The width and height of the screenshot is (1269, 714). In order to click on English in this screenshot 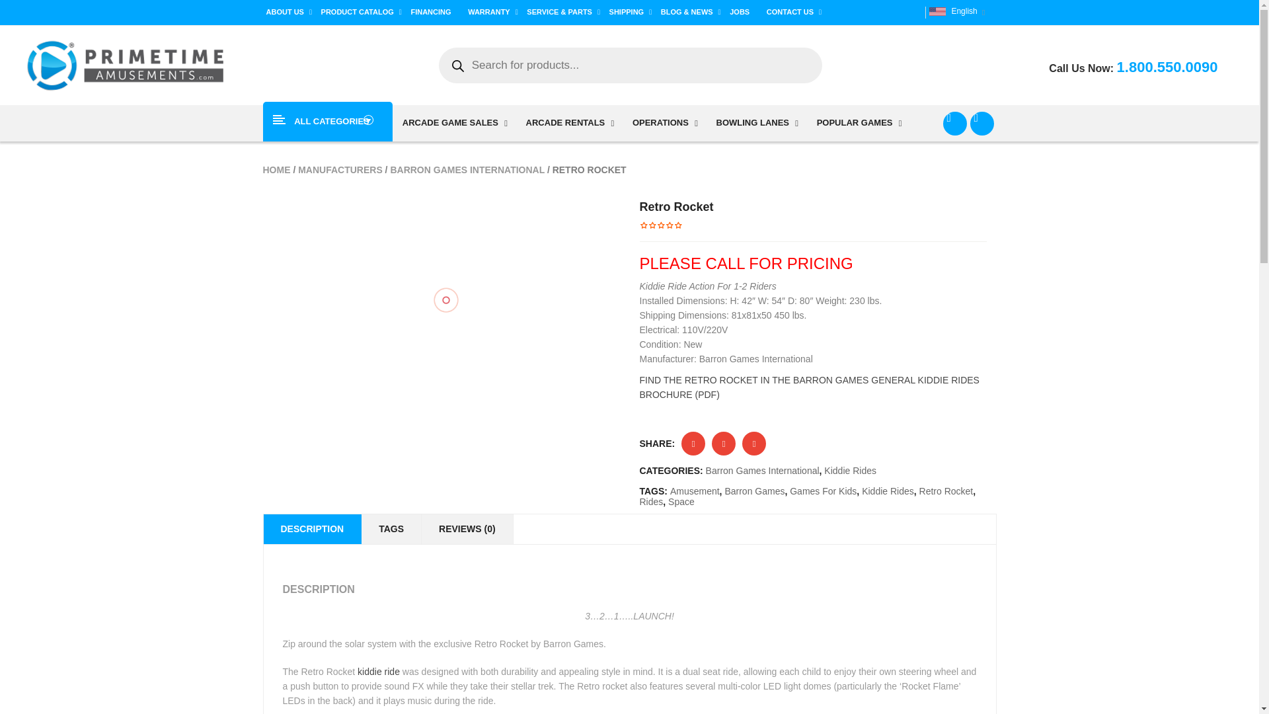, I will do `click(937, 11)`.